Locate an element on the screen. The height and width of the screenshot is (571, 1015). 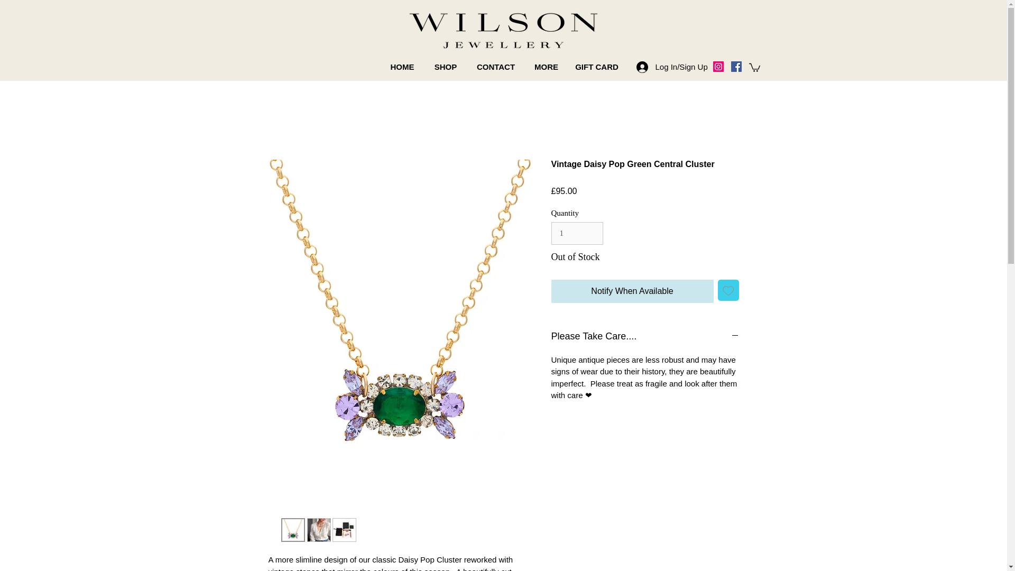
1 is located at coordinates (577, 234).